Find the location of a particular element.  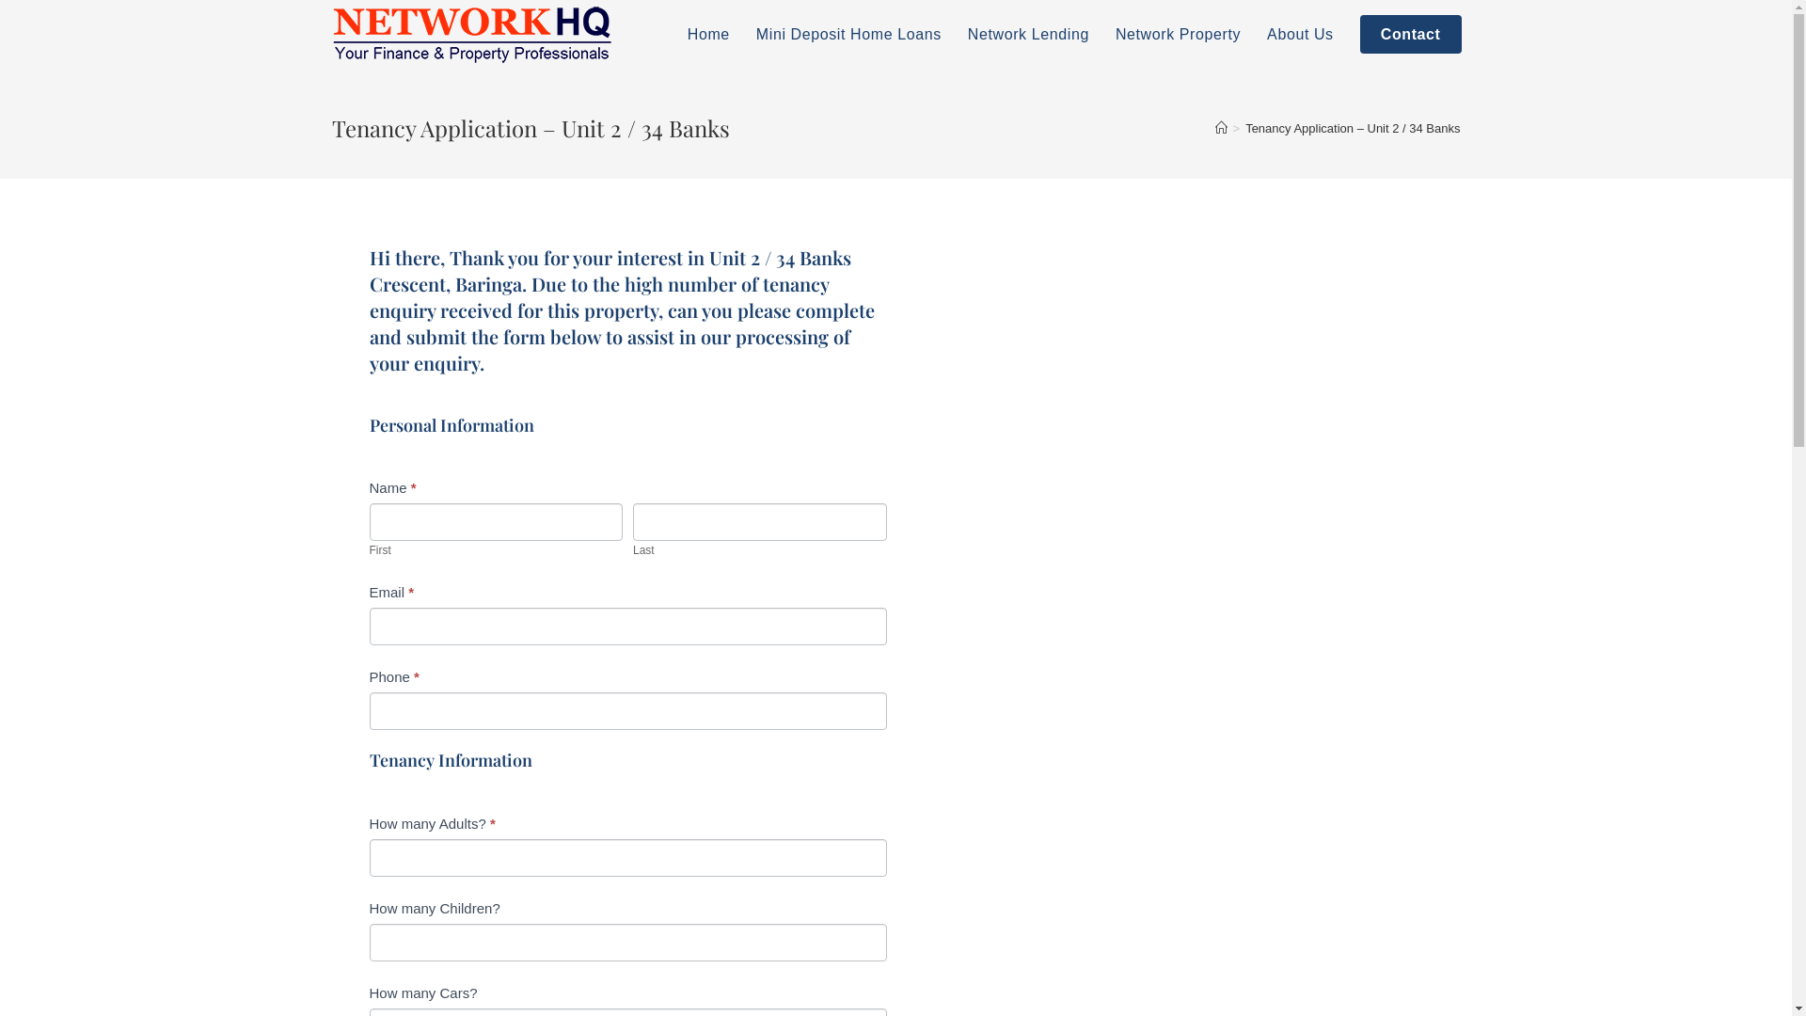

Network Lending is located at coordinates (1029, 35).